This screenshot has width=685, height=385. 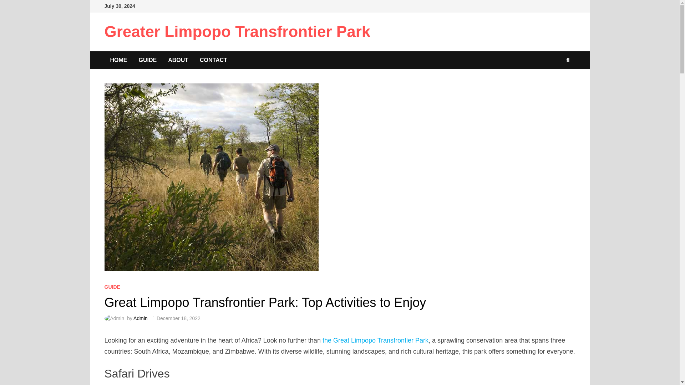 I want to click on GUIDE, so click(x=112, y=287).